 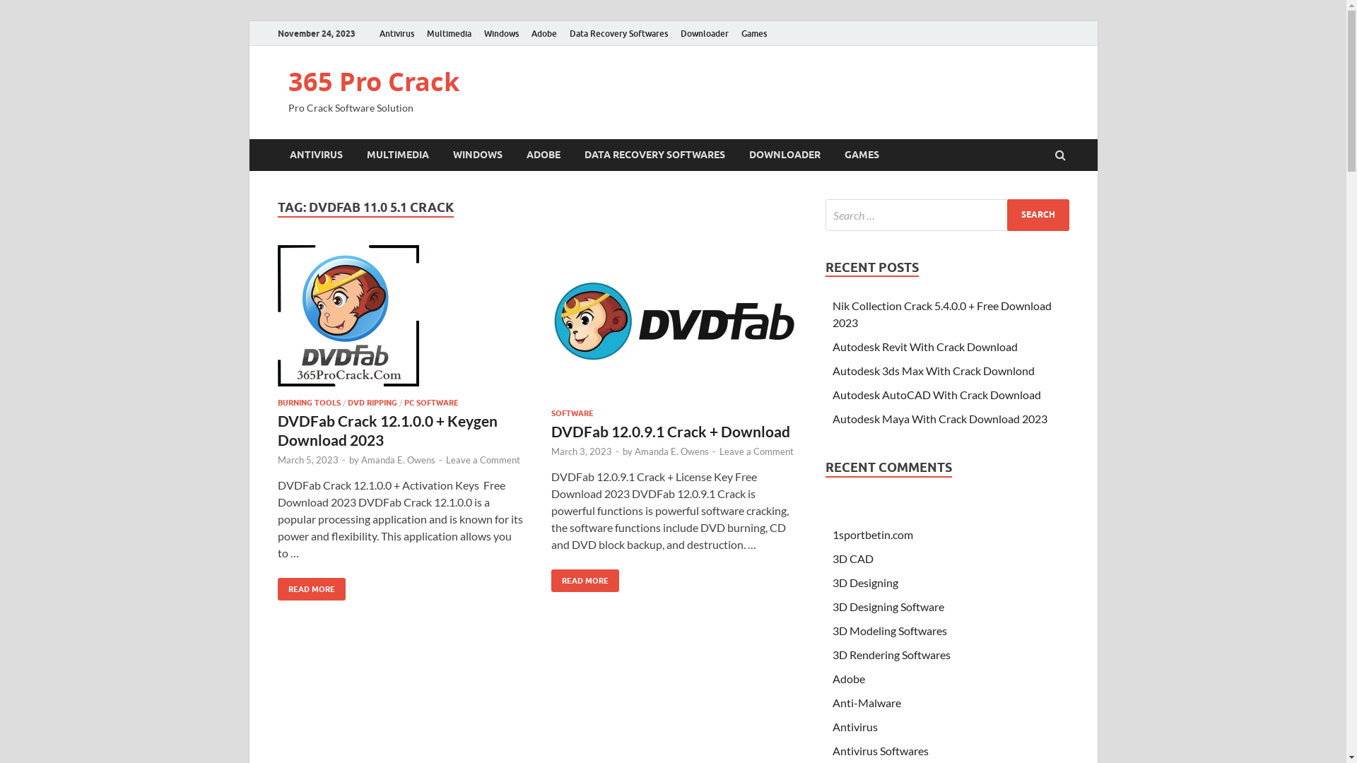 What do you see at coordinates (934, 370) in the screenshot?
I see `Autodesk 3ds Max With Crack Downlond` at bounding box center [934, 370].